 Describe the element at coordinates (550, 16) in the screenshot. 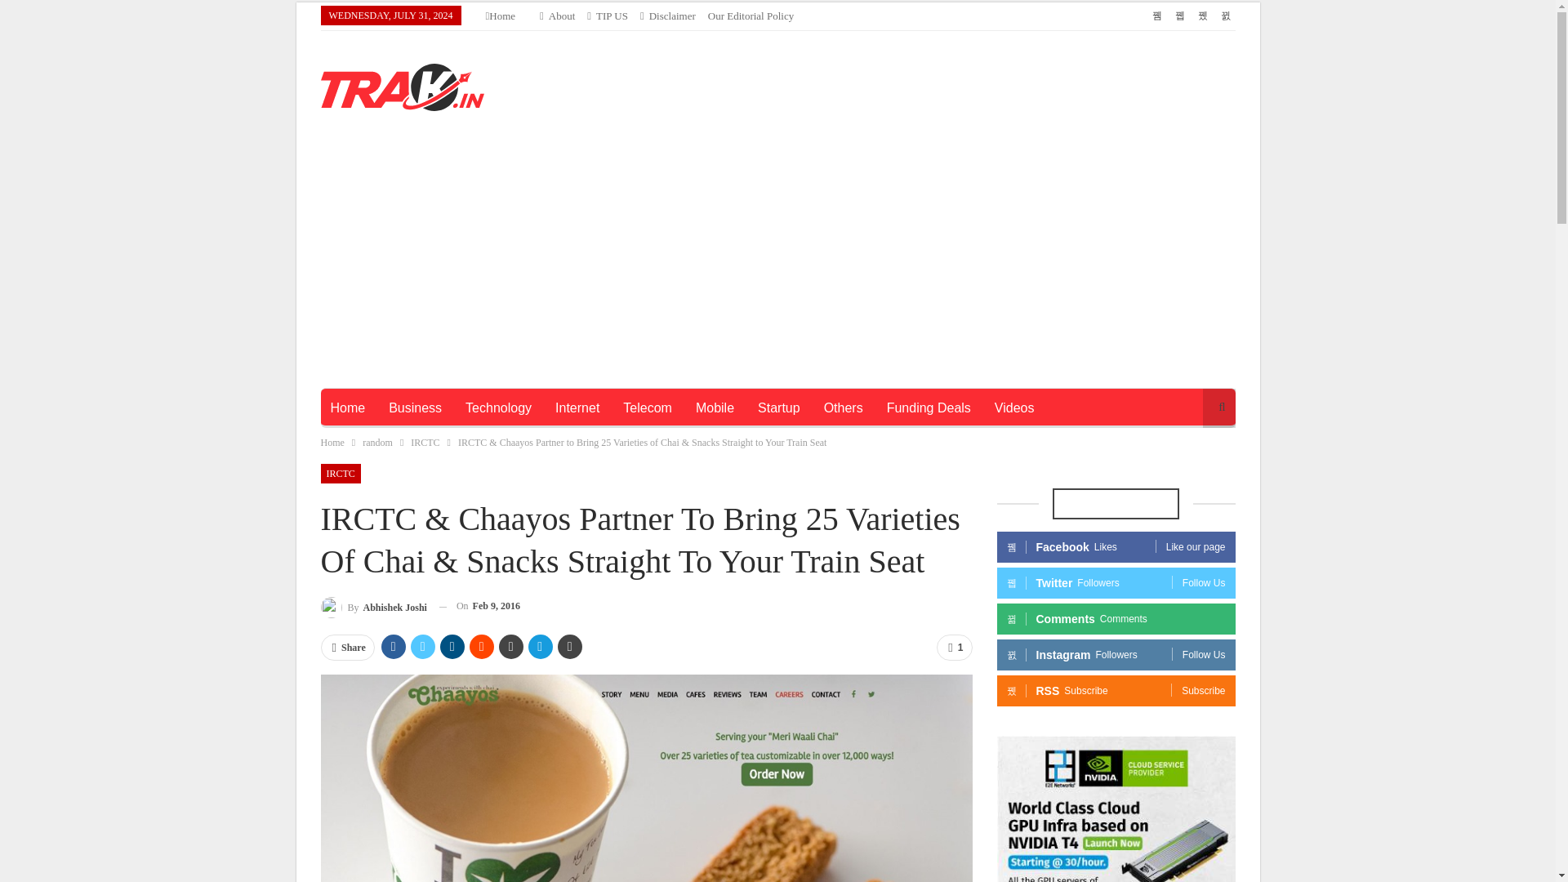

I see `About` at that location.